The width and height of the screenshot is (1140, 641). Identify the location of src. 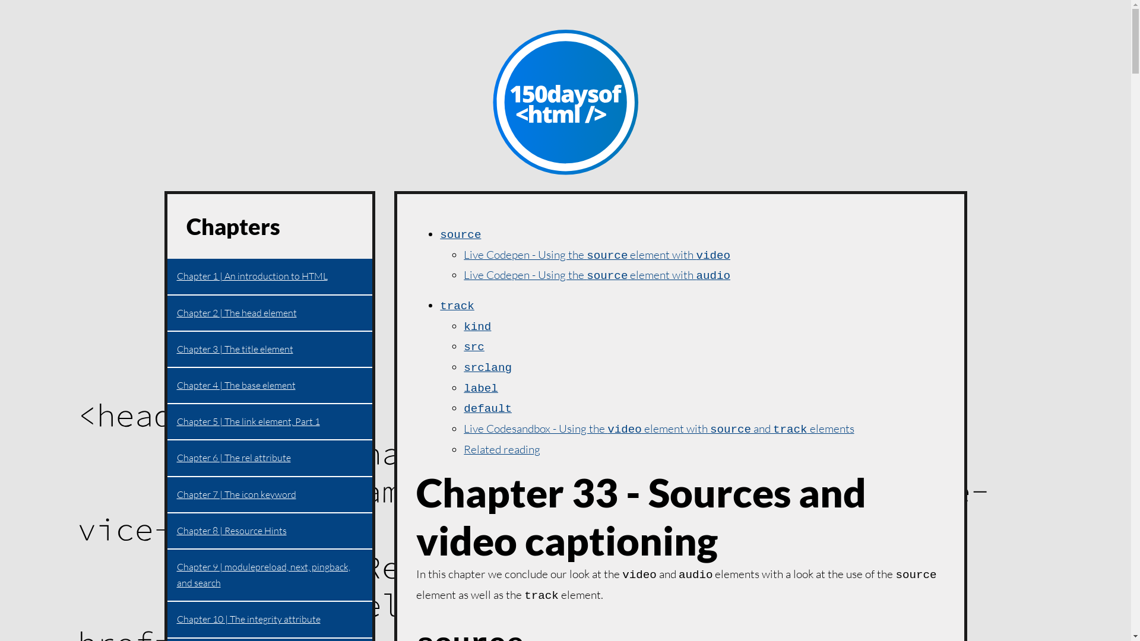
(474, 346).